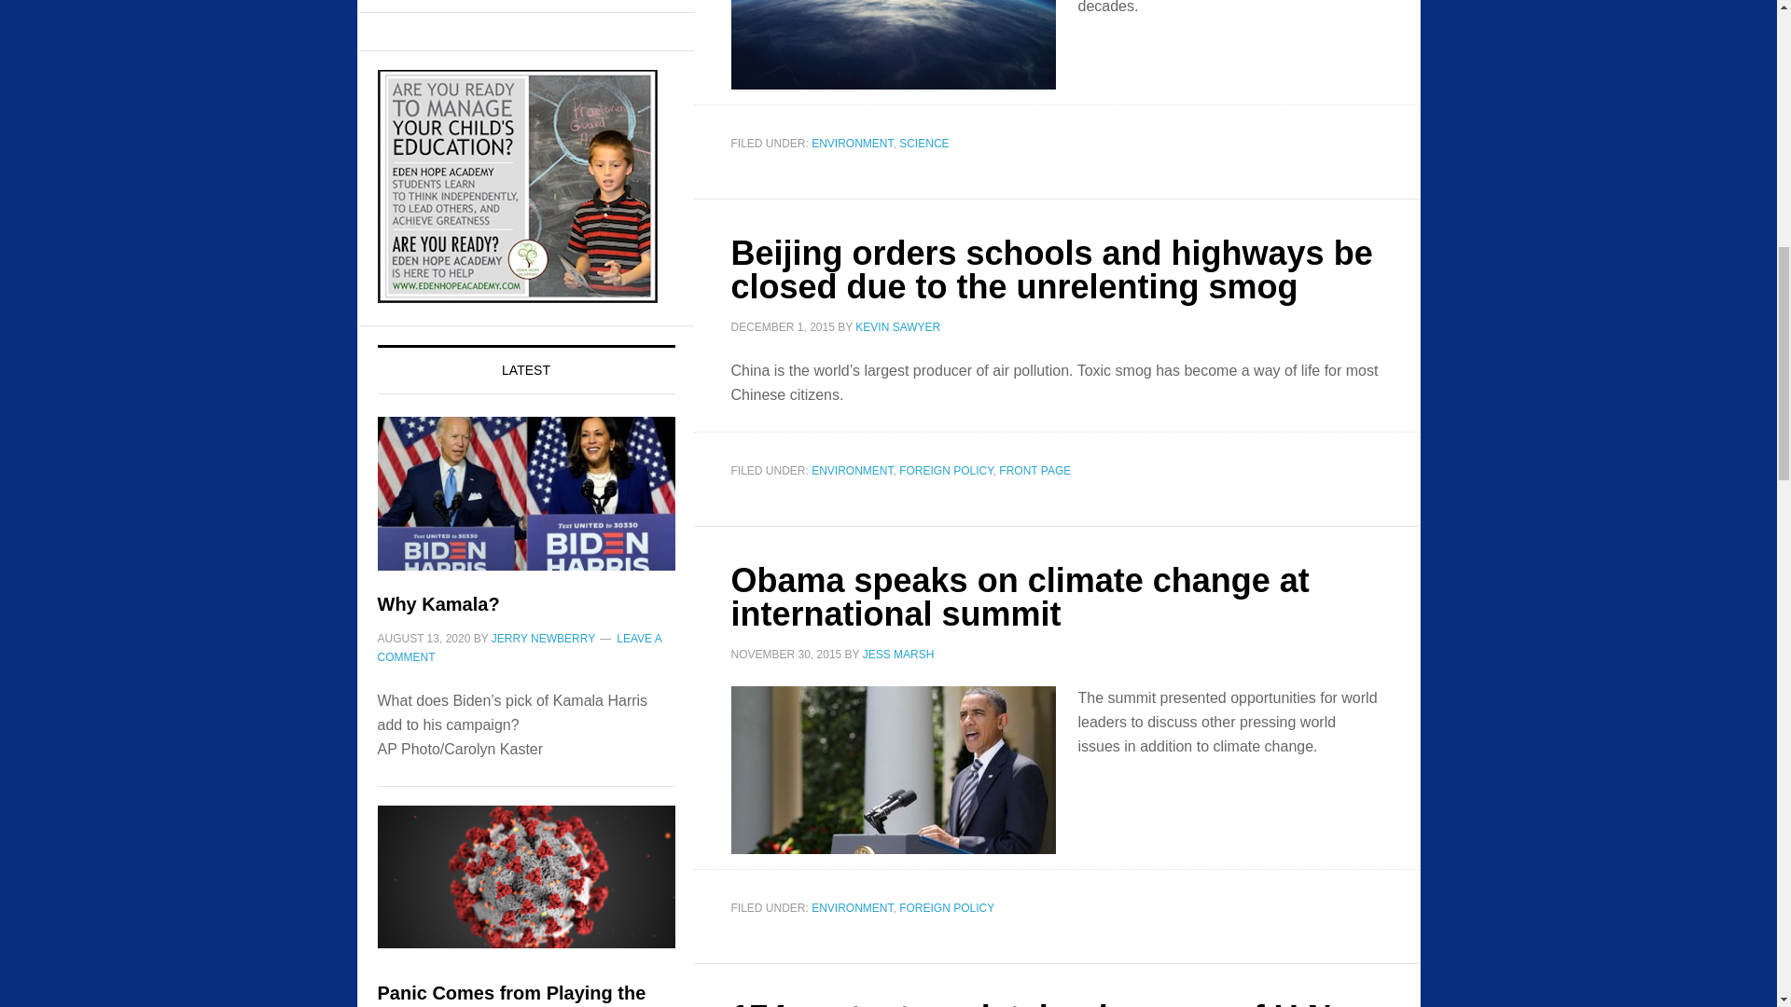  Describe the element at coordinates (851, 143) in the screenshot. I see `ENVIRONMENT` at that location.